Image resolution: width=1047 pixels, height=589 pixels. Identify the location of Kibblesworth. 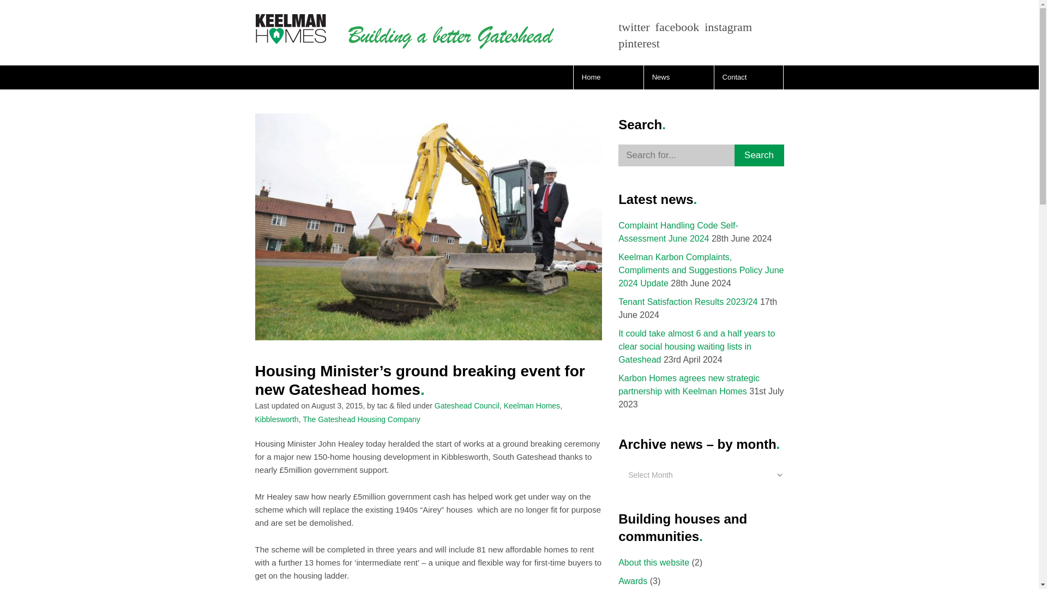
(277, 419).